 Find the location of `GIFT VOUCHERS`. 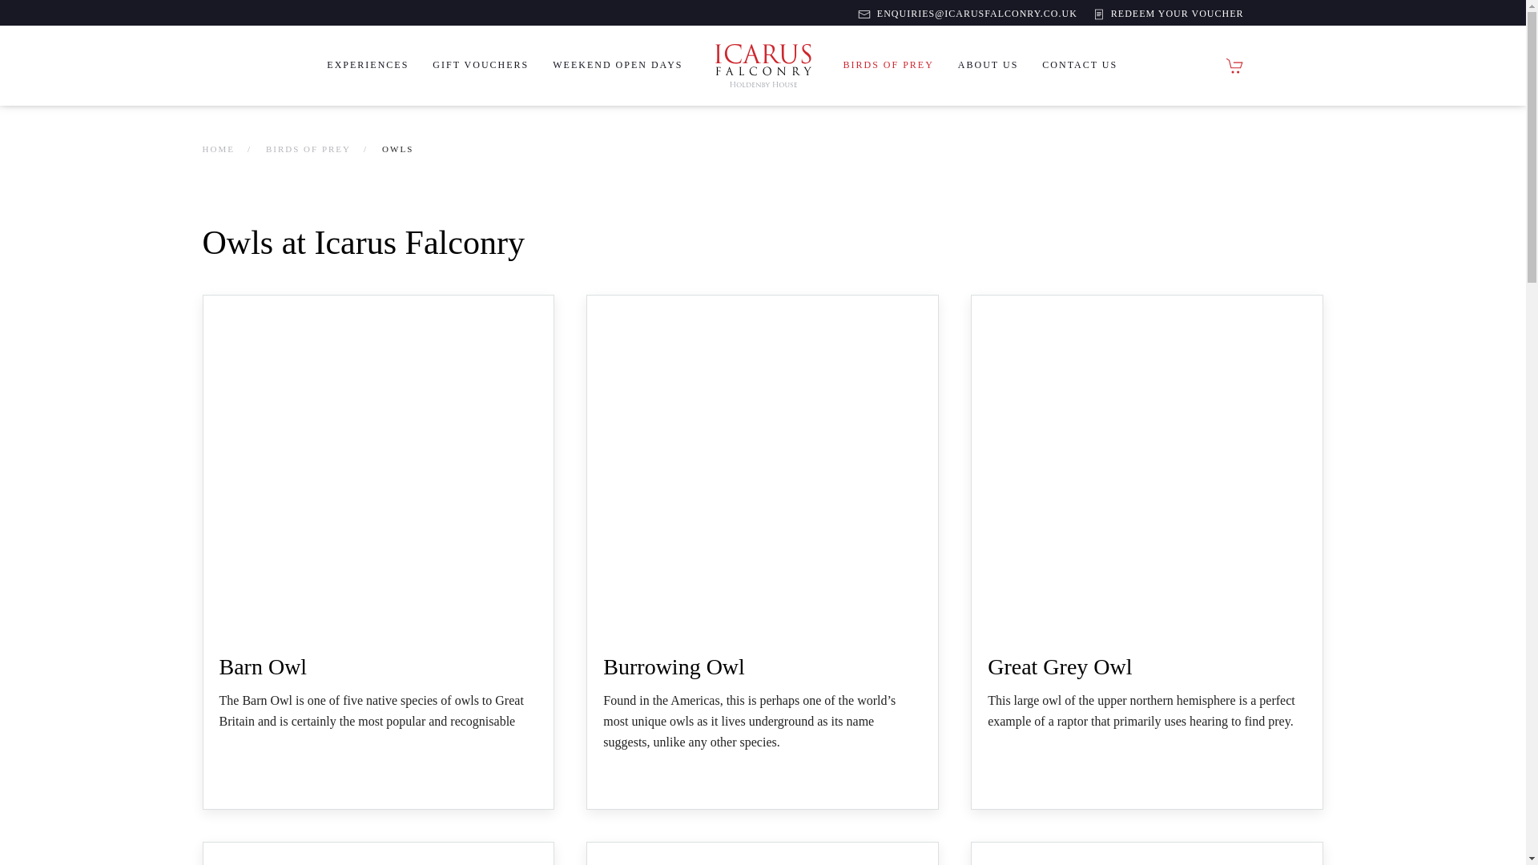

GIFT VOUCHERS is located at coordinates (481, 66).